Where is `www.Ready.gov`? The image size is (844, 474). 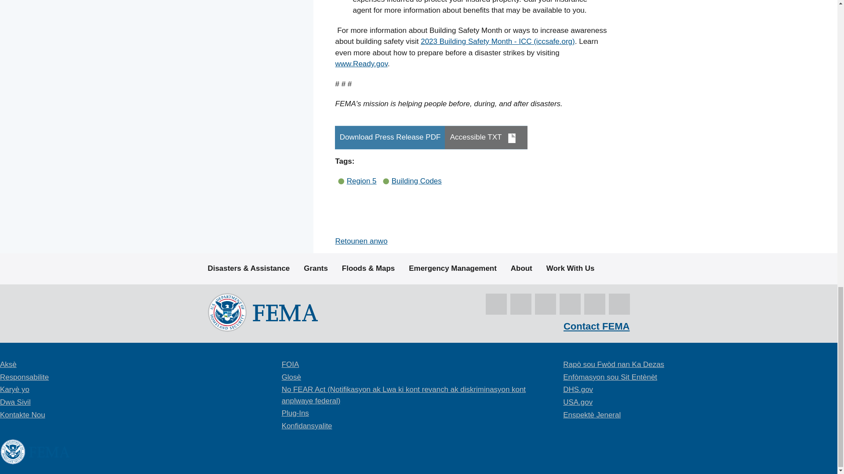
www.Ready.gov is located at coordinates (361, 64).